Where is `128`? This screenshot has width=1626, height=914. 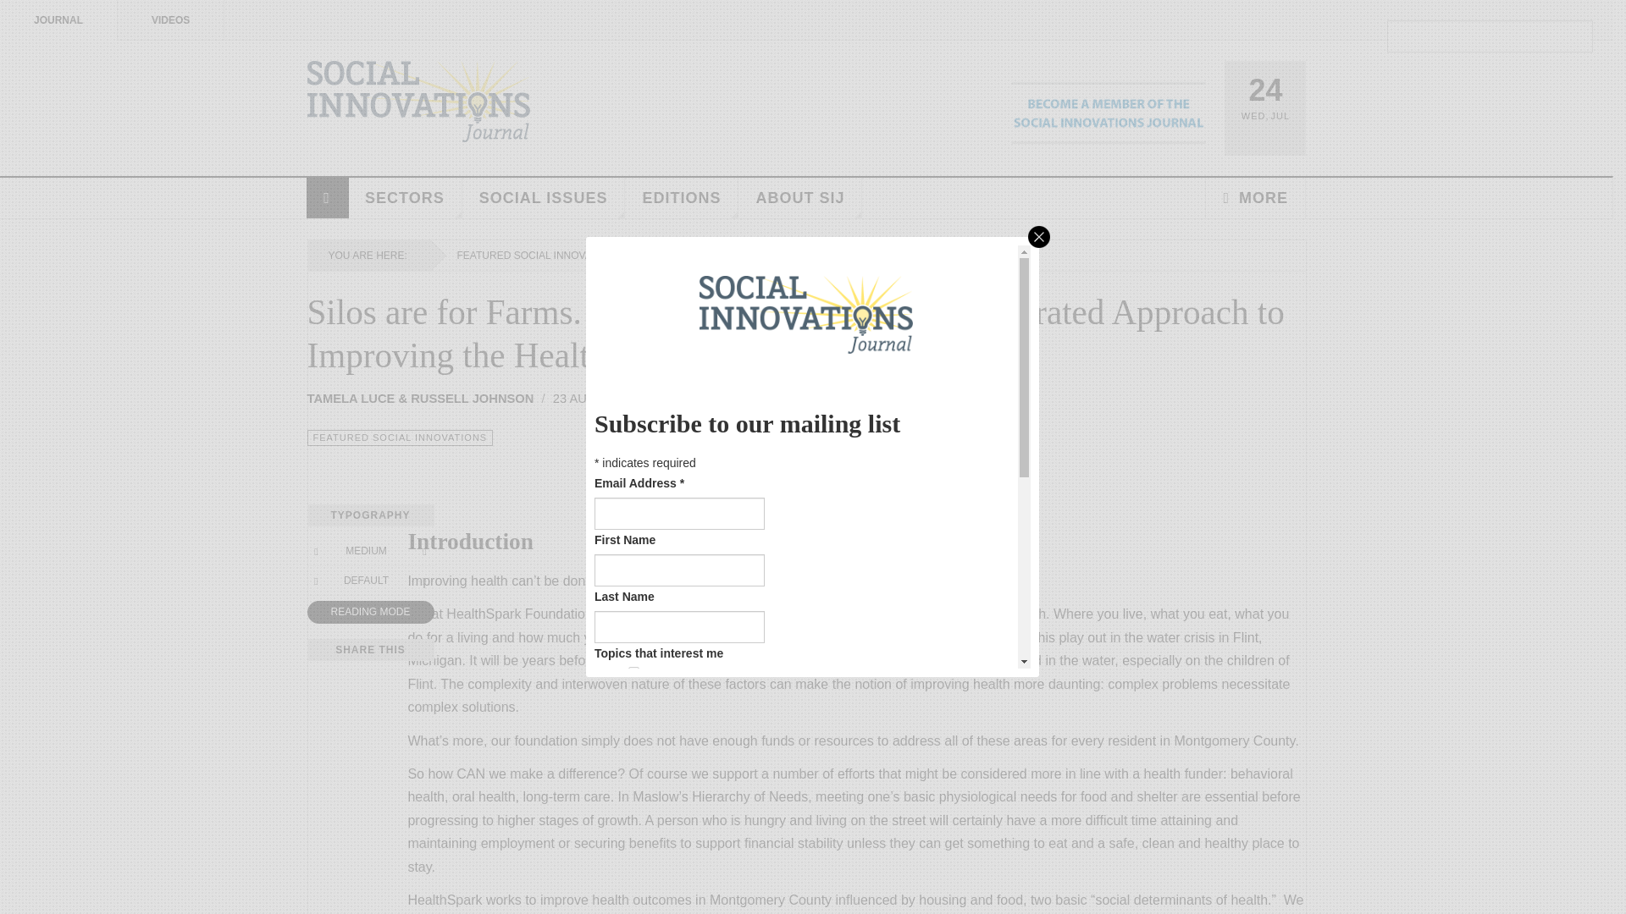
128 is located at coordinates (633, 845).